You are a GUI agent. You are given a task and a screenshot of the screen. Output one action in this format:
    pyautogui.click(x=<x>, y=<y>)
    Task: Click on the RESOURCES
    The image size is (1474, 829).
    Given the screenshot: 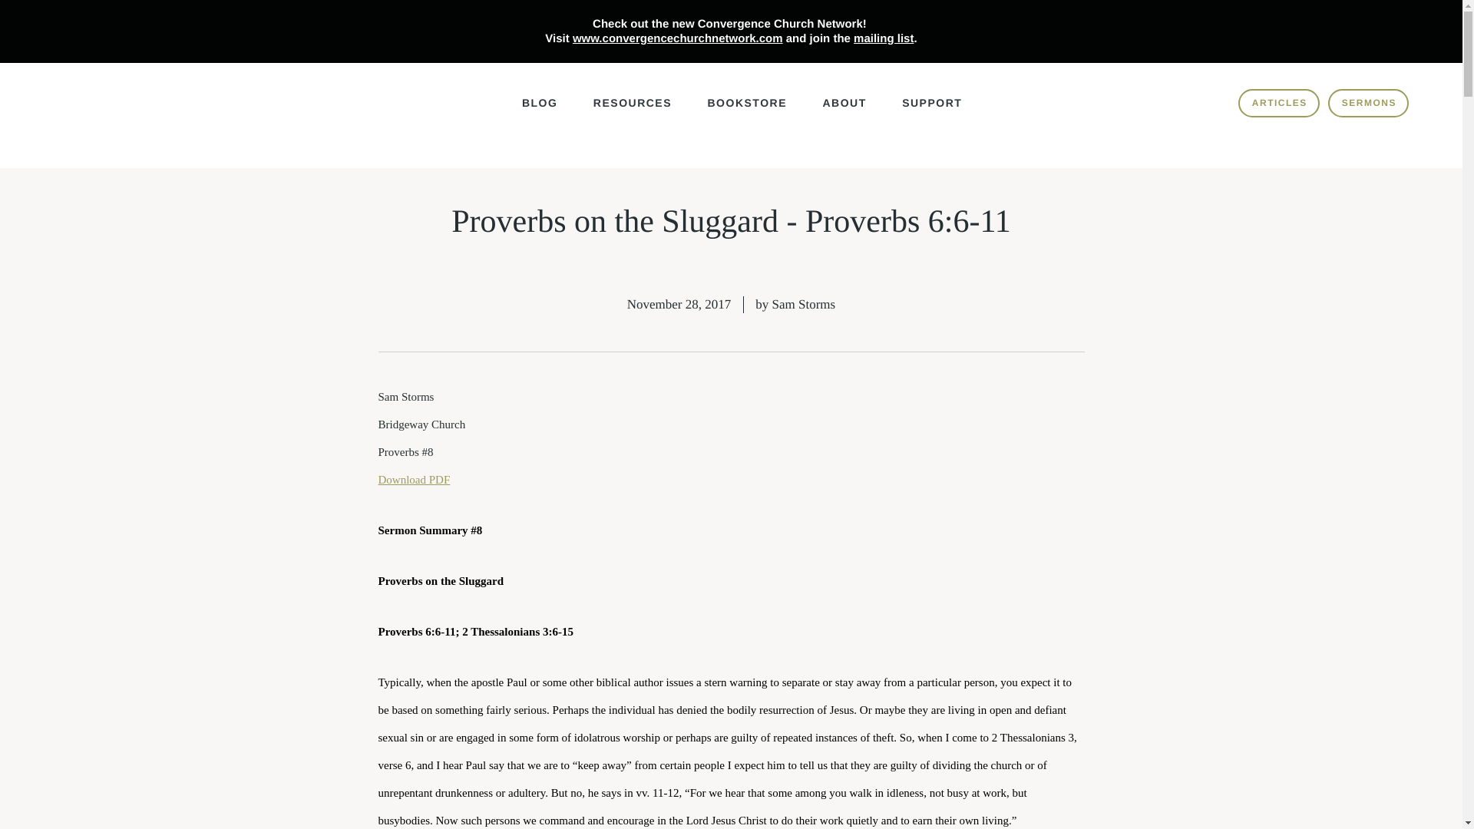 What is the action you would take?
    pyautogui.click(x=633, y=113)
    